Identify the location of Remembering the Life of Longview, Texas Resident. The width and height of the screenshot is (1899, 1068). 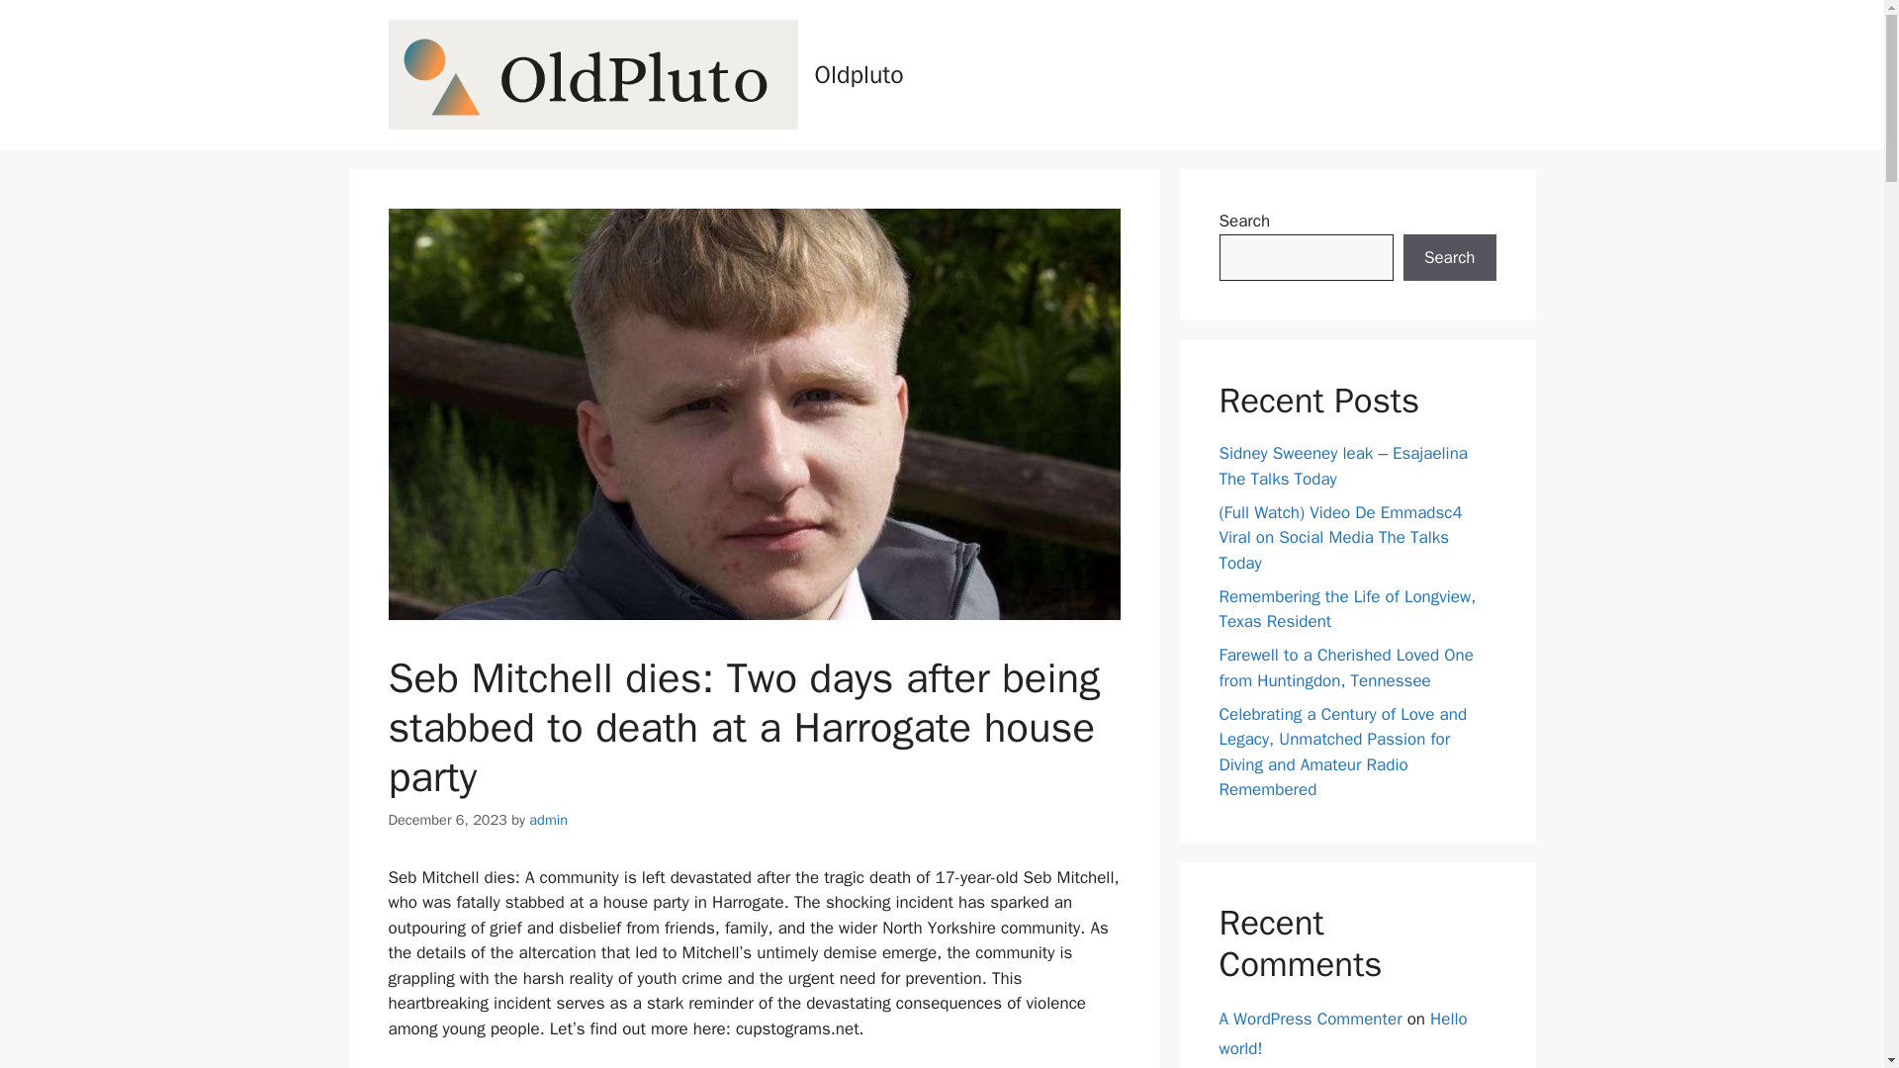
(1347, 608).